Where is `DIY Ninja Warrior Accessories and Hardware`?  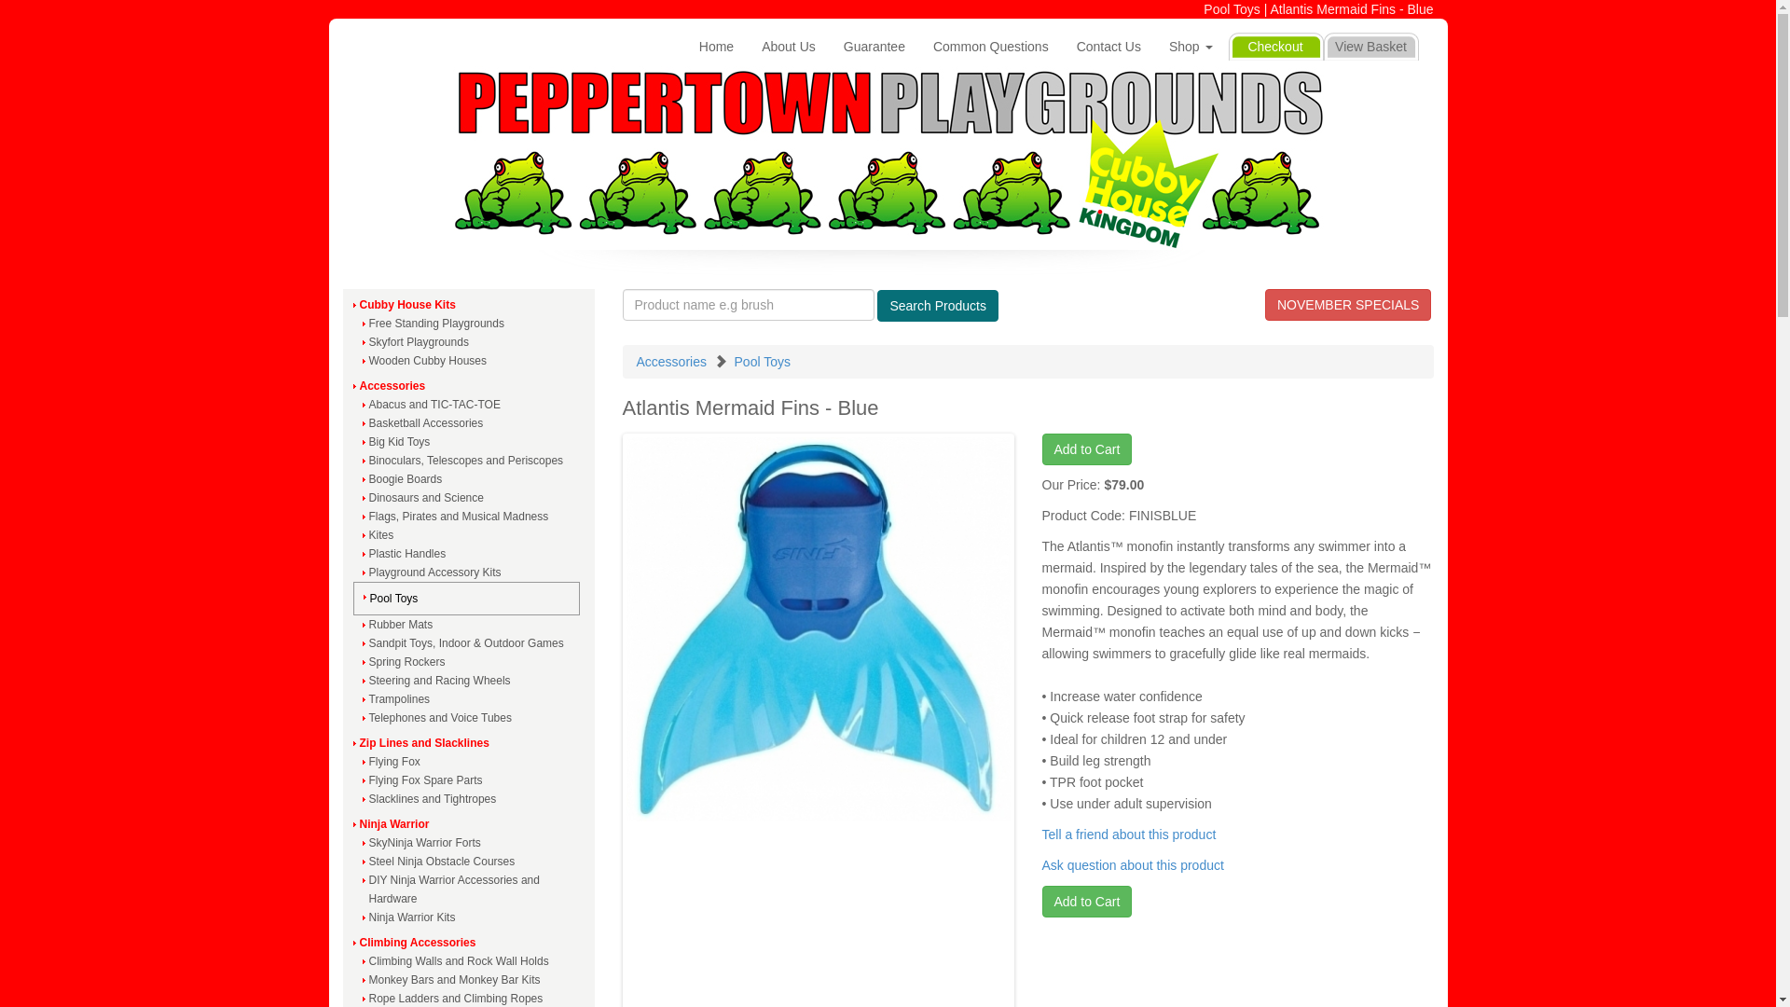
DIY Ninja Warrior Accessories and Hardware is located at coordinates (468, 890).